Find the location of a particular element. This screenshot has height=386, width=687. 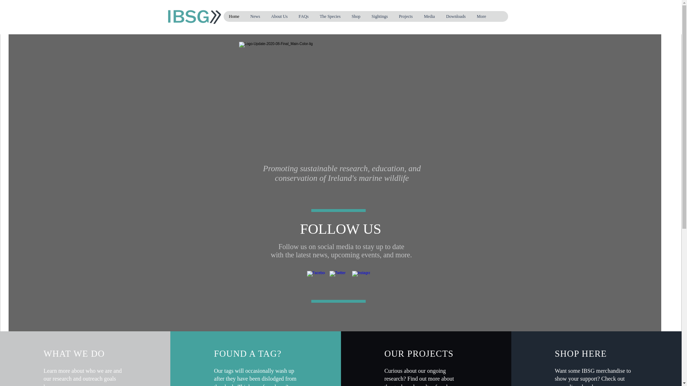

Shop is located at coordinates (355, 16).